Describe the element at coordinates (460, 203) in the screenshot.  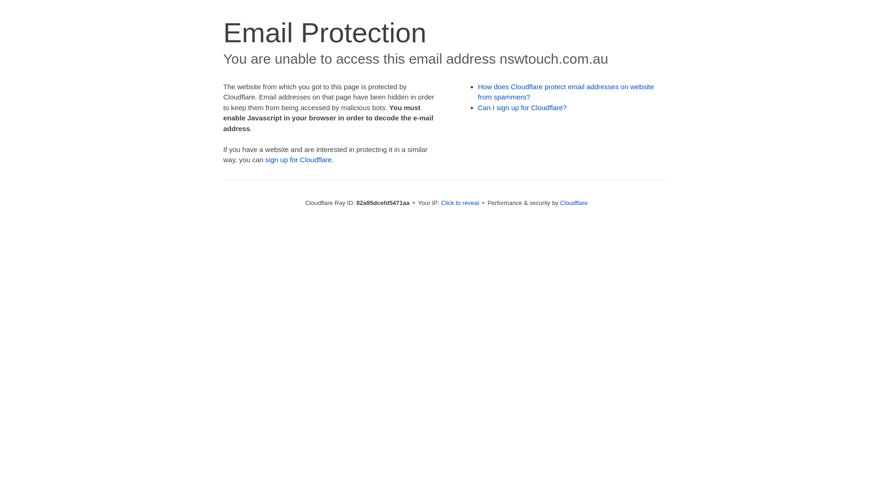
I see `Click to reveal` at that location.